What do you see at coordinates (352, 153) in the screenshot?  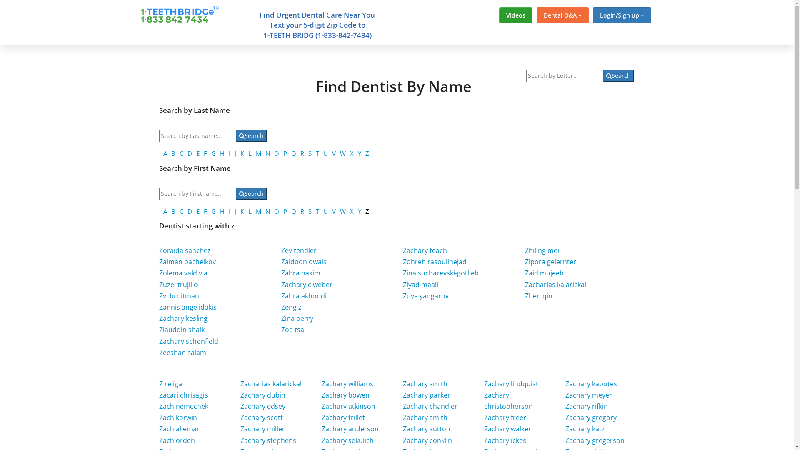 I see `X` at bounding box center [352, 153].